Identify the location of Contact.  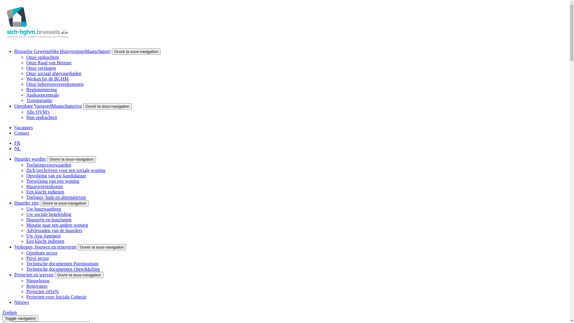
(22, 133).